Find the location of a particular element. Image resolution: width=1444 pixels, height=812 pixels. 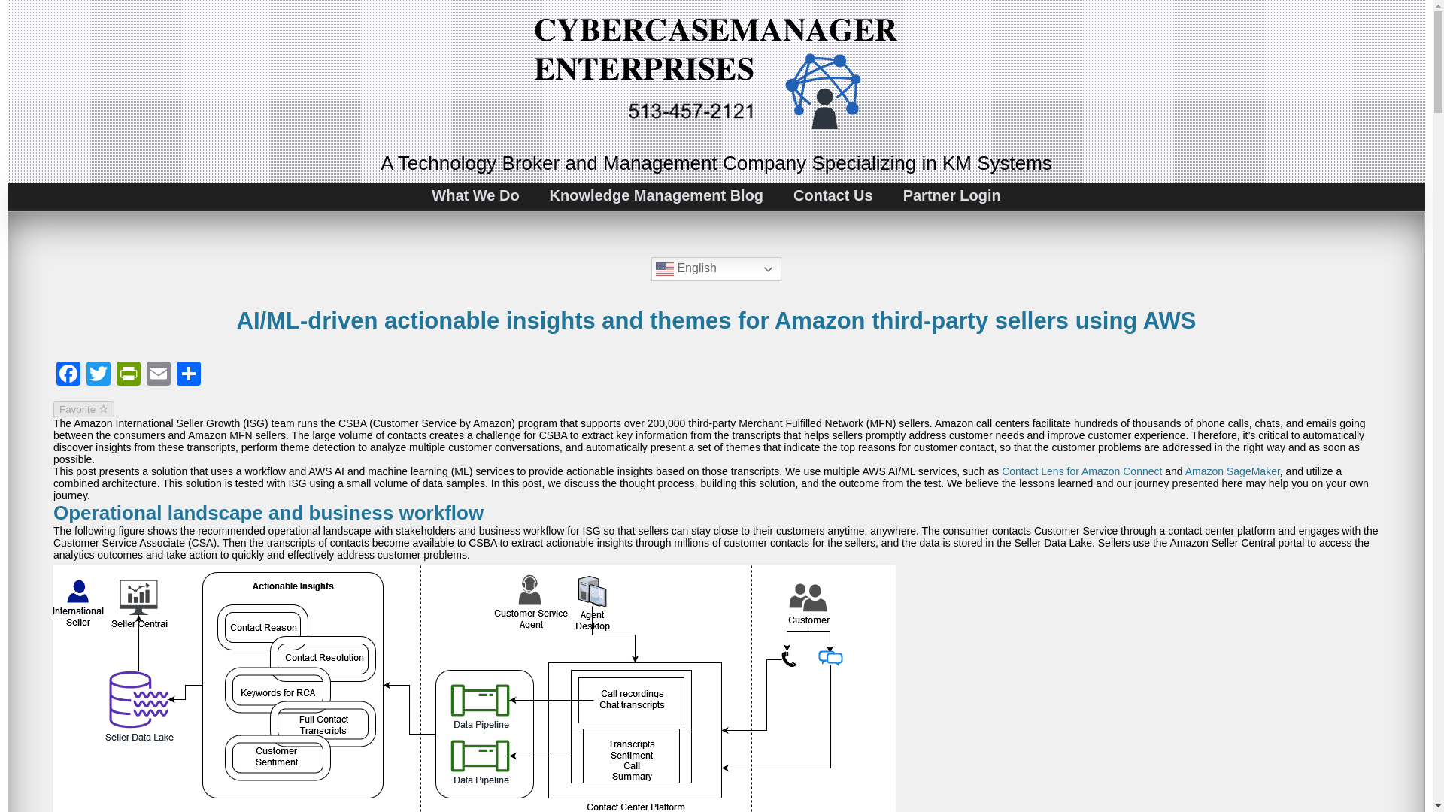

Share is located at coordinates (188, 375).